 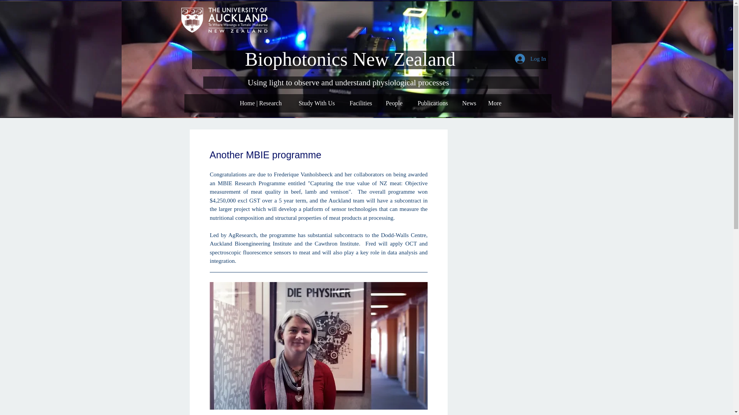 What do you see at coordinates (298, 59) in the screenshot?
I see `Biophotonics ` at bounding box center [298, 59].